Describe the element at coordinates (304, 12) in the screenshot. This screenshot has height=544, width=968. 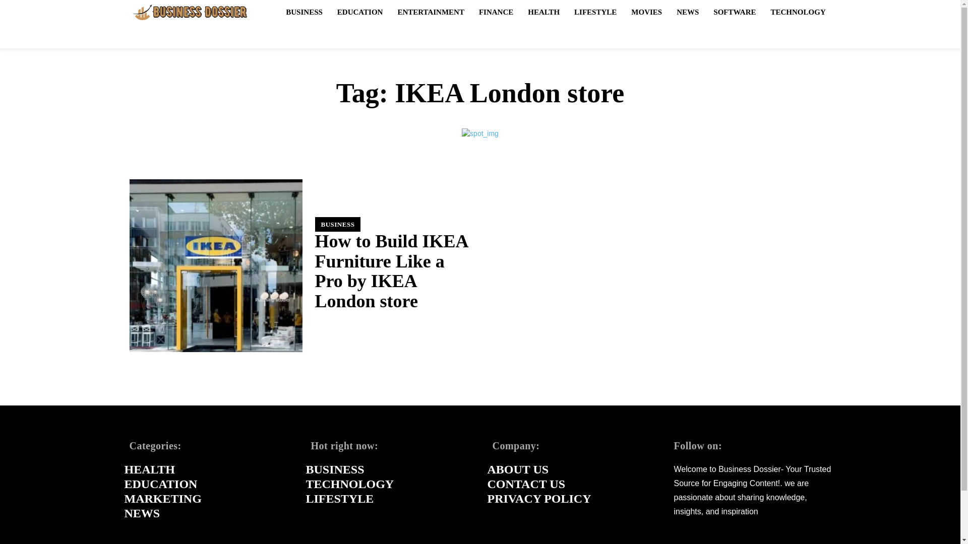
I see `BUSINESS` at that location.